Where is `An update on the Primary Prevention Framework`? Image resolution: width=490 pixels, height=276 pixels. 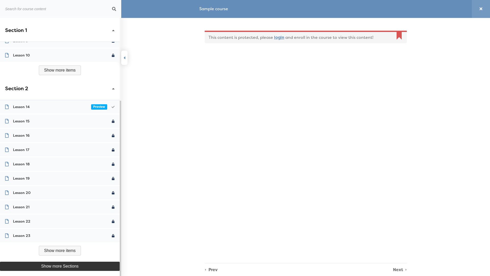 An update on the Primary Prevention Framework is located at coordinates (348, 95).